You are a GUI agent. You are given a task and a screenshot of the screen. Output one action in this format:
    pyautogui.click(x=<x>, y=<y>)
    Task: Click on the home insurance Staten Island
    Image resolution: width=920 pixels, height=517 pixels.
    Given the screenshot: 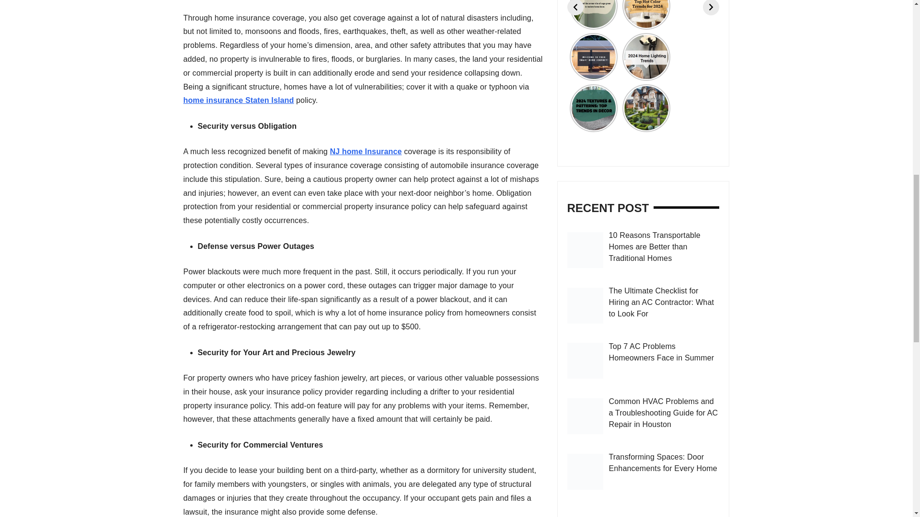 What is the action you would take?
    pyautogui.click(x=238, y=100)
    